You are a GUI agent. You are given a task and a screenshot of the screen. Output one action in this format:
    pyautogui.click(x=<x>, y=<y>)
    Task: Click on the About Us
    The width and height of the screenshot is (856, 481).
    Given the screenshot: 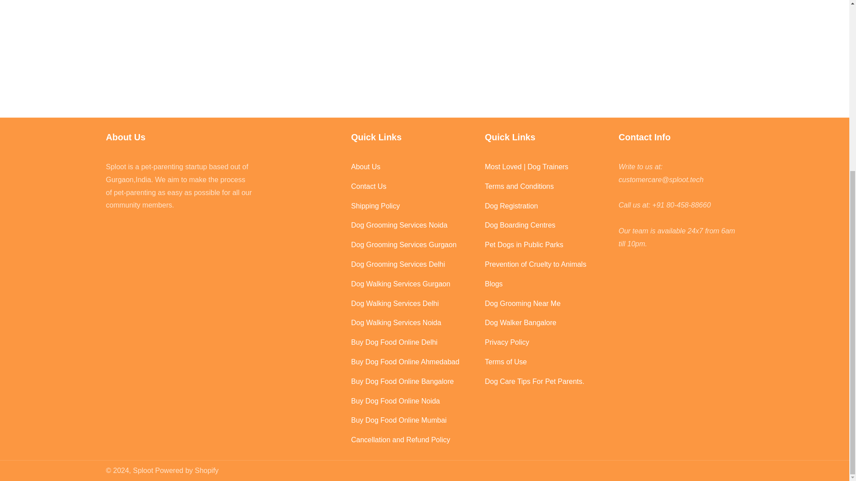 What is the action you would take?
    pyautogui.click(x=413, y=167)
    